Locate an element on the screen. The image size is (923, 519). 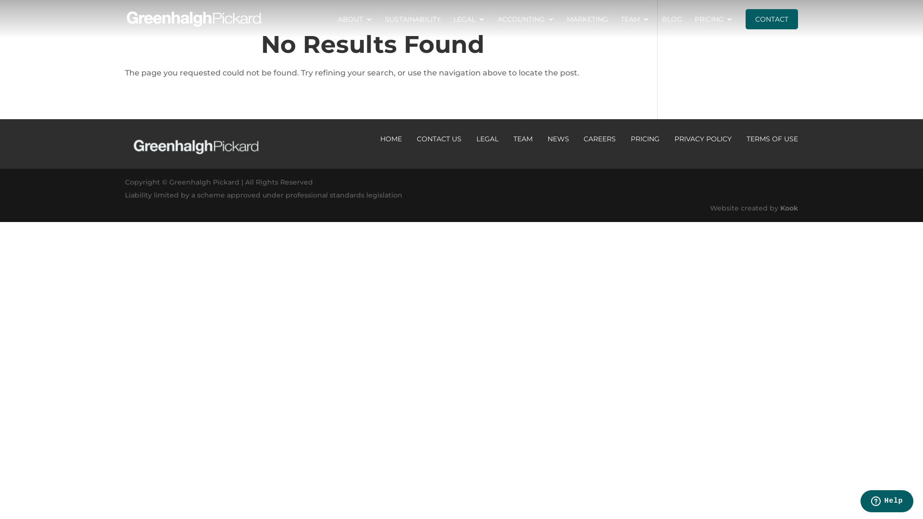
PRIVACY POLICY is located at coordinates (703, 139).